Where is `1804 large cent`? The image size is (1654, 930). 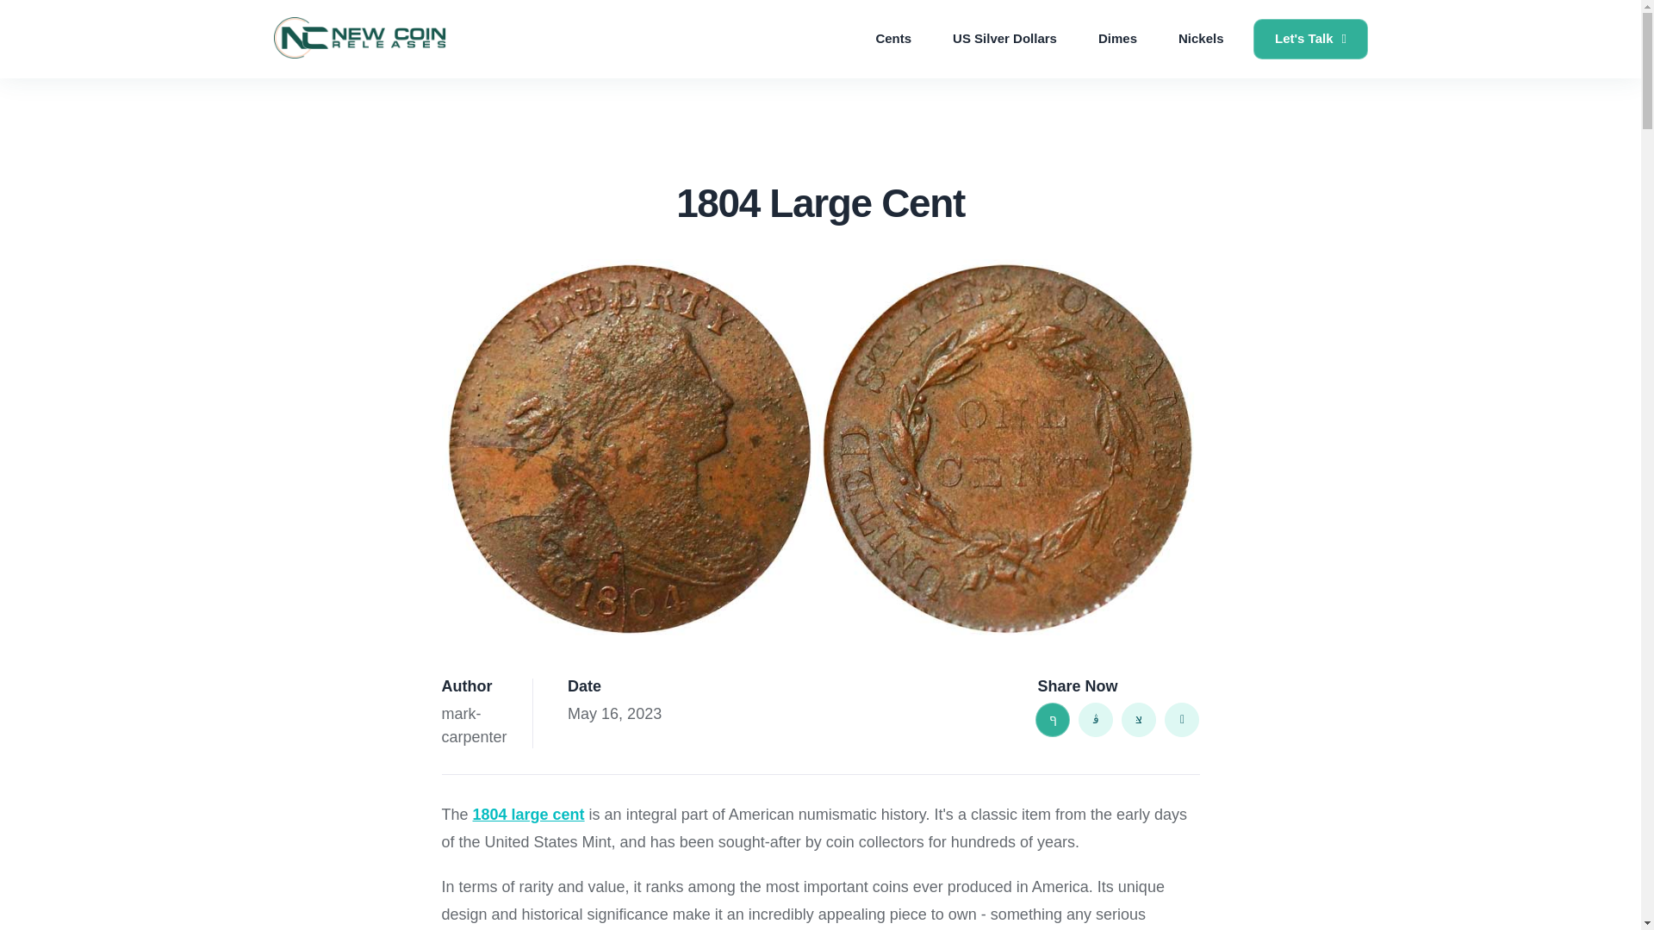 1804 large cent is located at coordinates (529, 815).